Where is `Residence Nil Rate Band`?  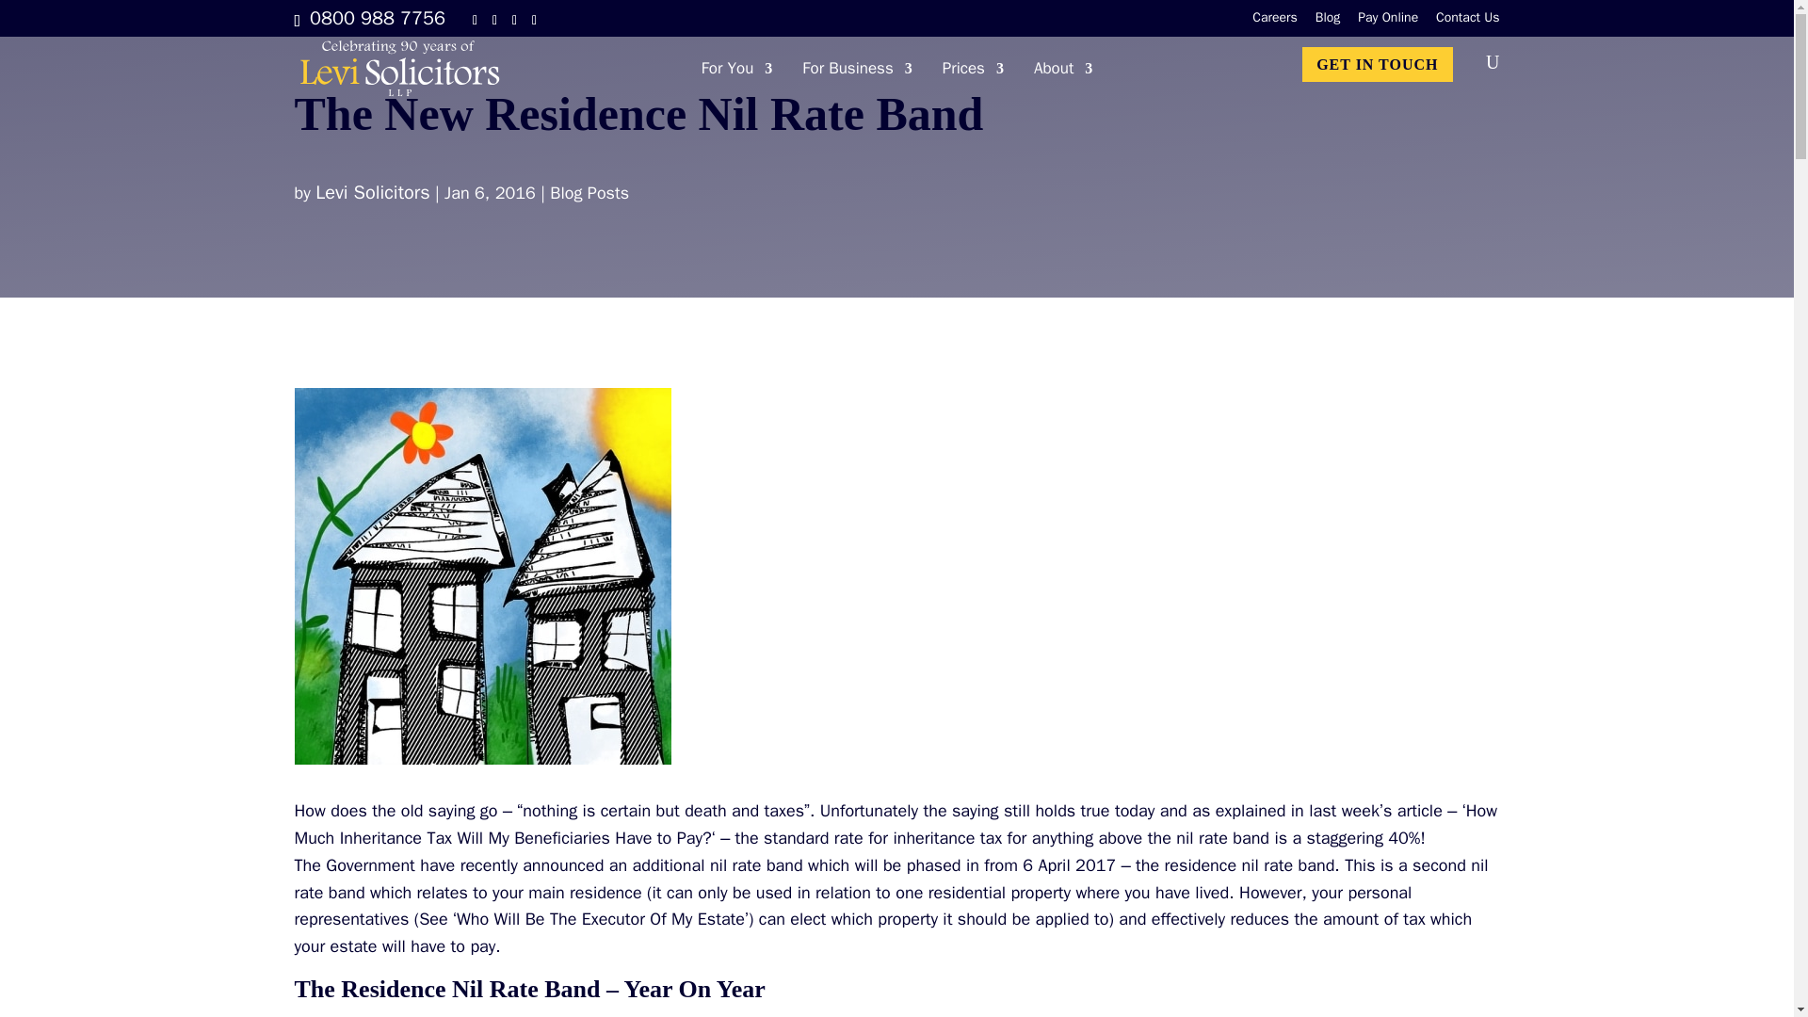 Residence Nil Rate Band is located at coordinates (482, 576).